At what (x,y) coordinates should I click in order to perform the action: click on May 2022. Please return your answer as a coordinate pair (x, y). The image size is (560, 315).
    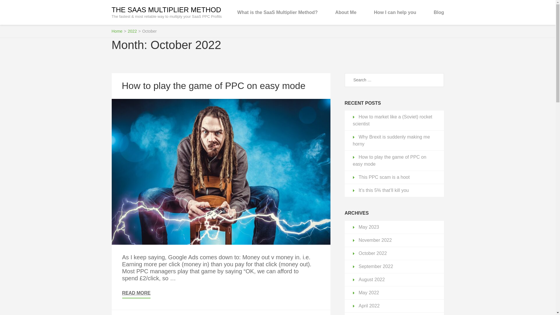
    Looking at the image, I should click on (369, 292).